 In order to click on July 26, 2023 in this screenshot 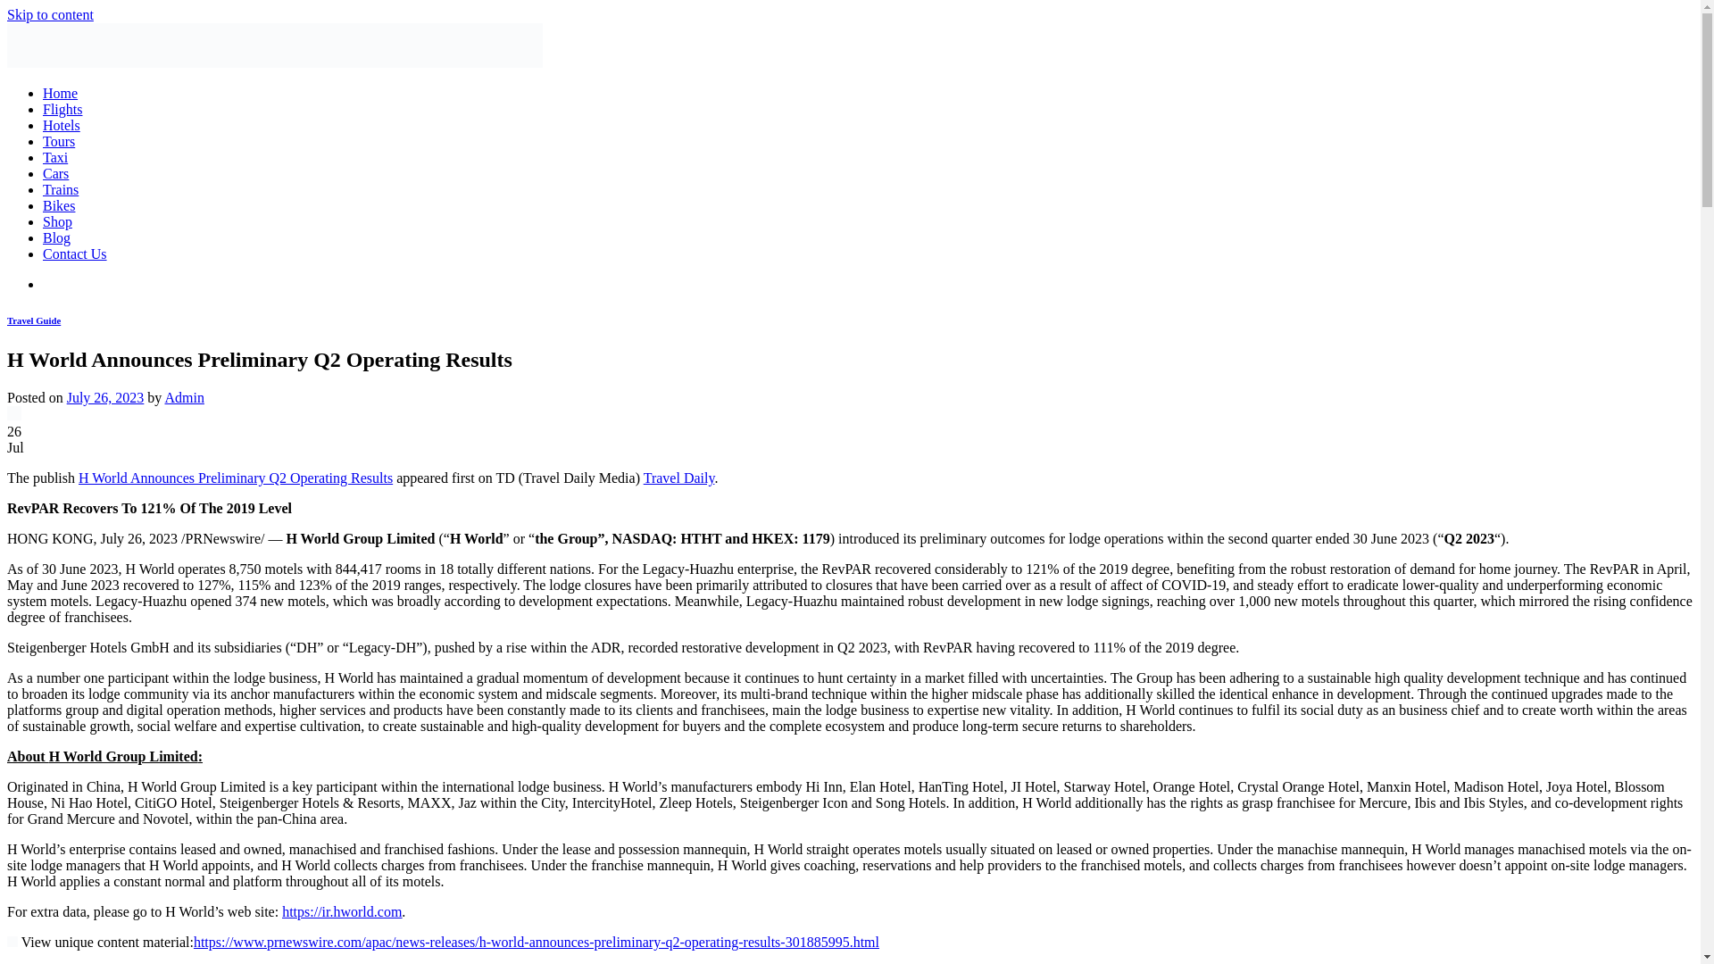, I will do `click(105, 397)`.